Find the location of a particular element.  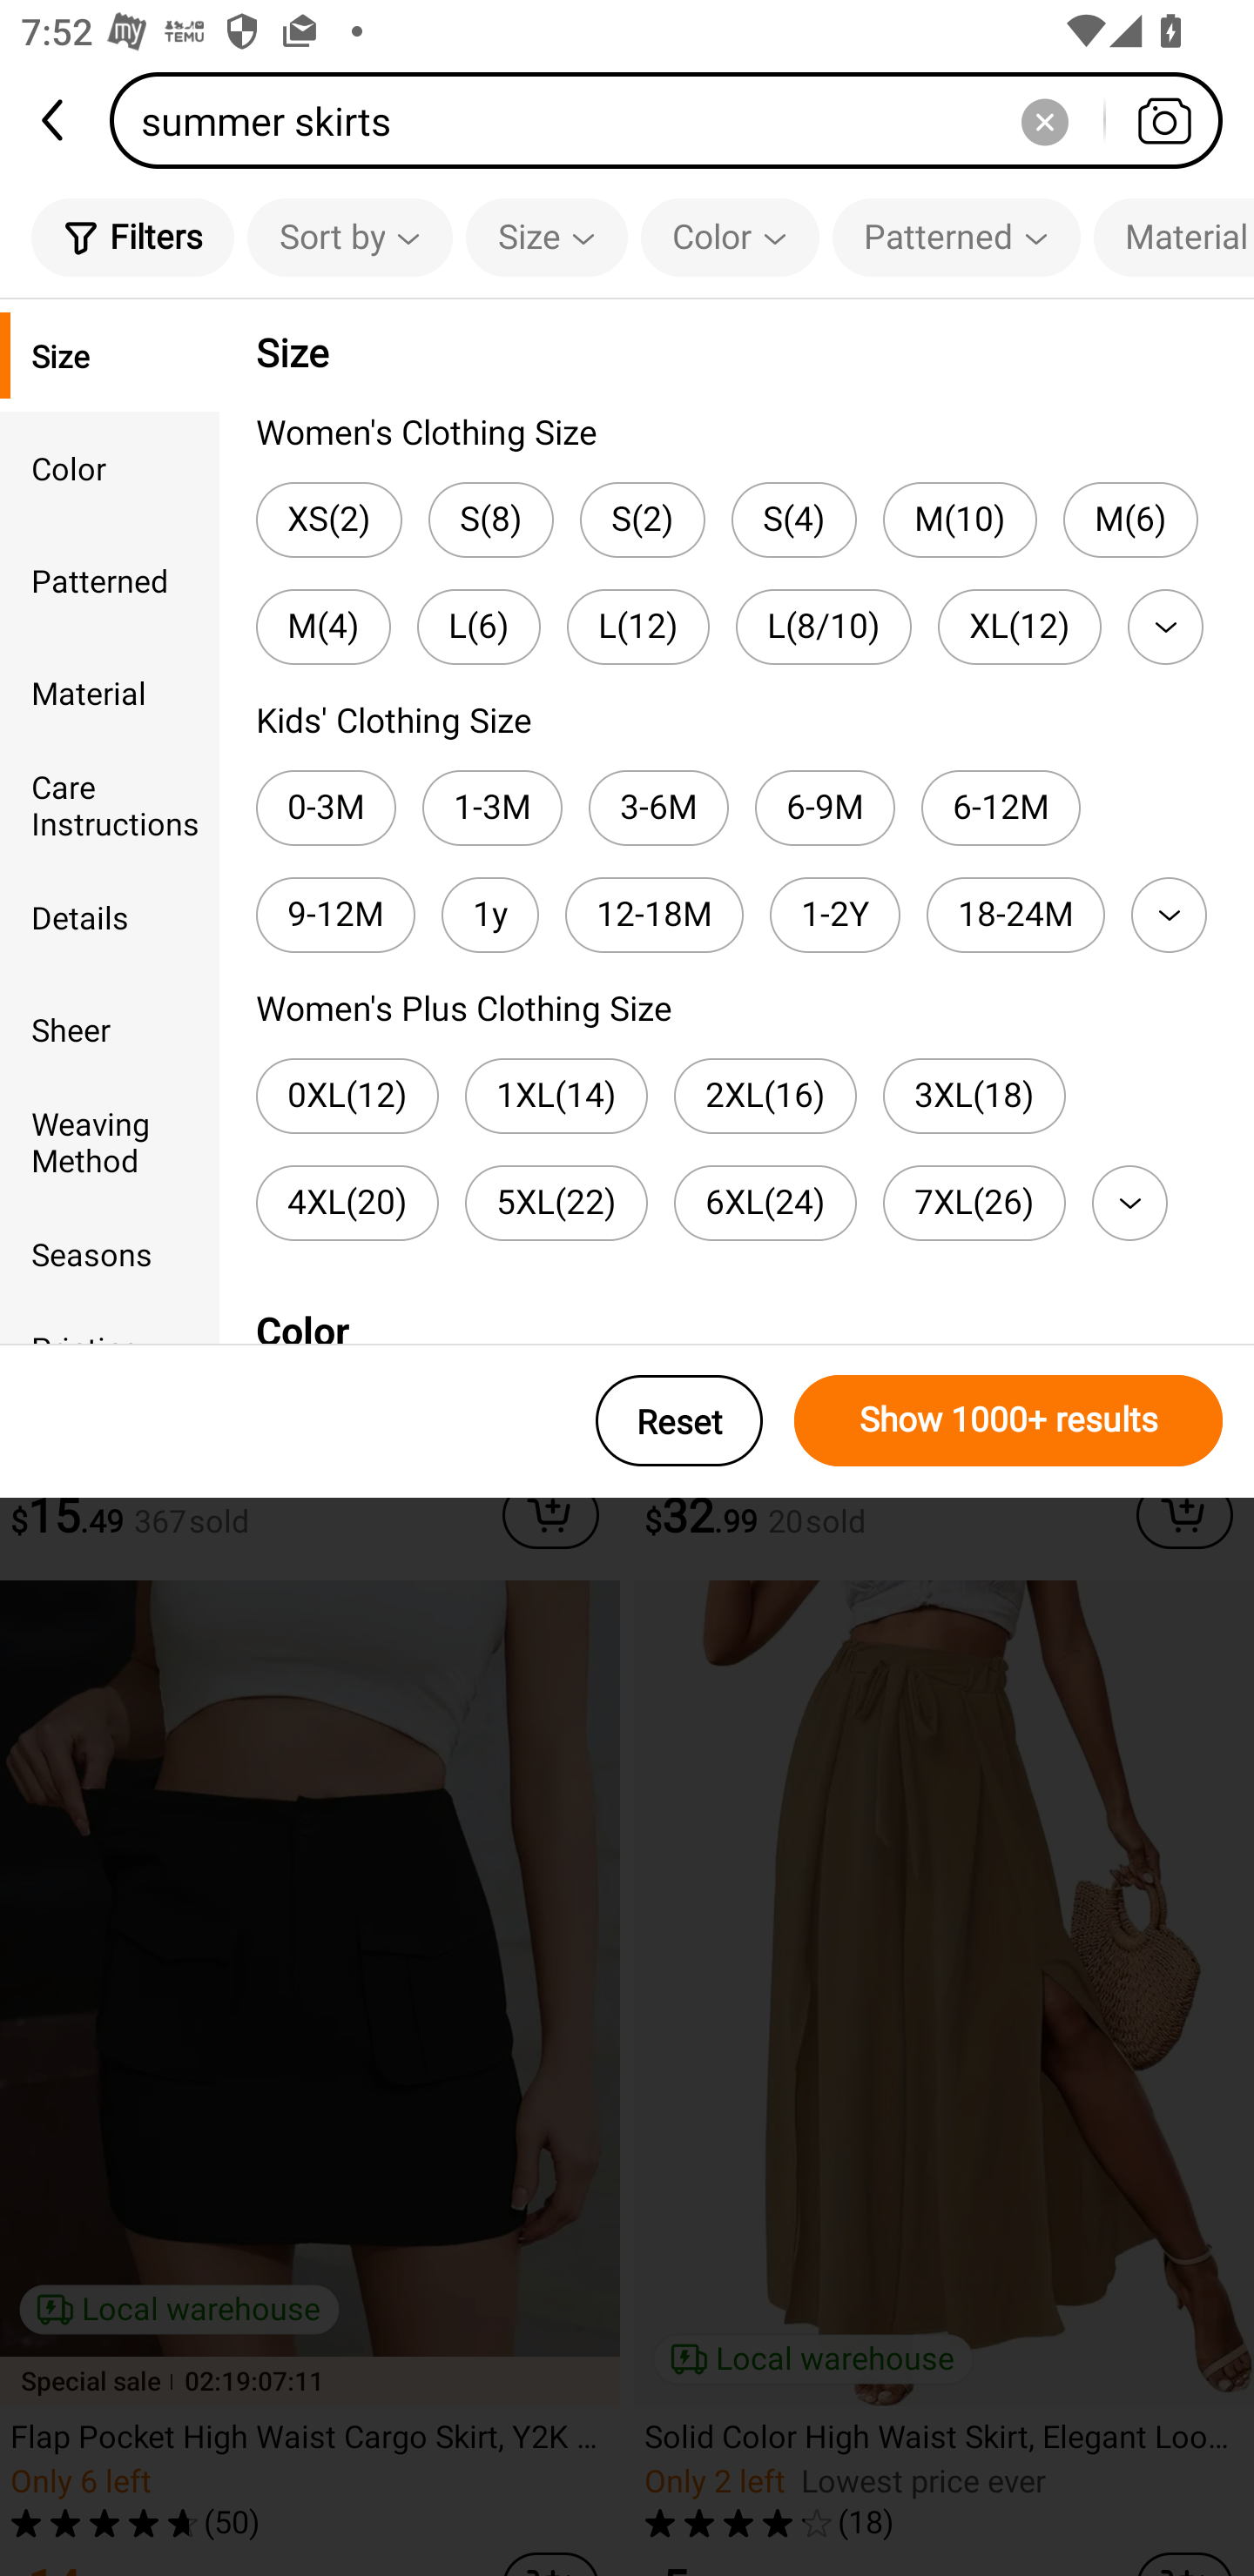

More is located at coordinates (1169, 916).